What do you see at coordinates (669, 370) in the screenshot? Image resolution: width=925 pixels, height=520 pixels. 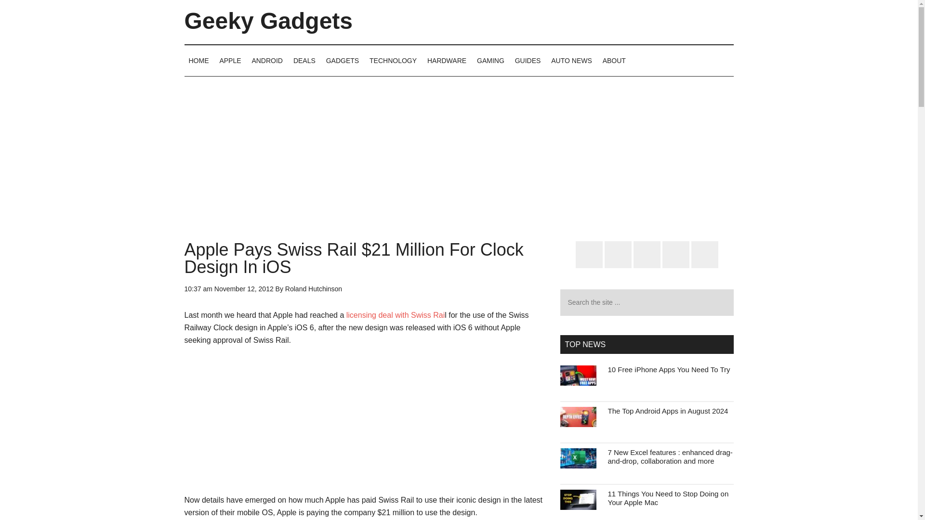 I see `10 Free iPhone Apps You Need To Try` at bounding box center [669, 370].